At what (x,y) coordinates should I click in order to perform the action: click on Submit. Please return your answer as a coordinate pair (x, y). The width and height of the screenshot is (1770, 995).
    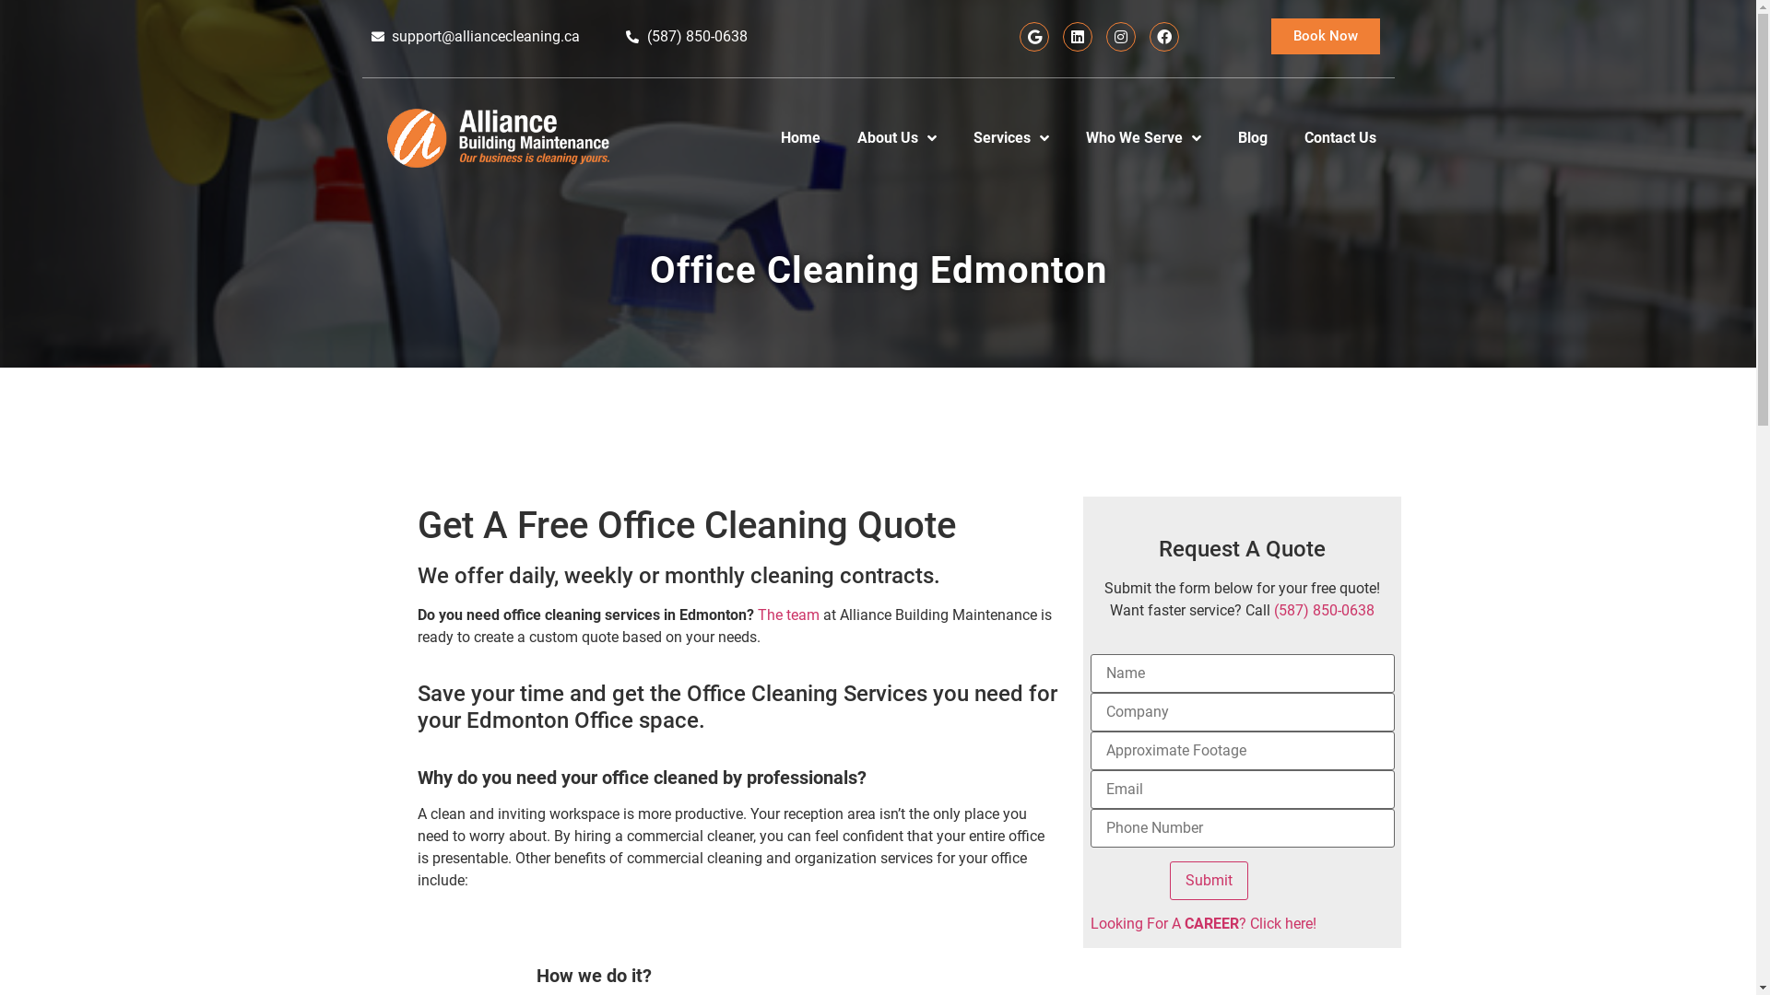
    Looking at the image, I should click on (1209, 881).